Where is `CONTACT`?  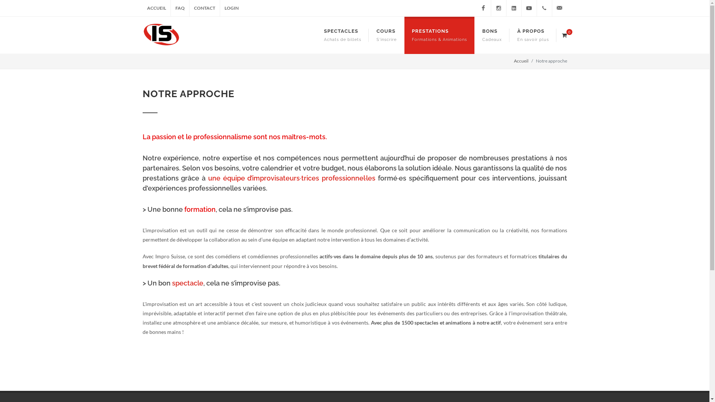
CONTACT is located at coordinates (204, 8).